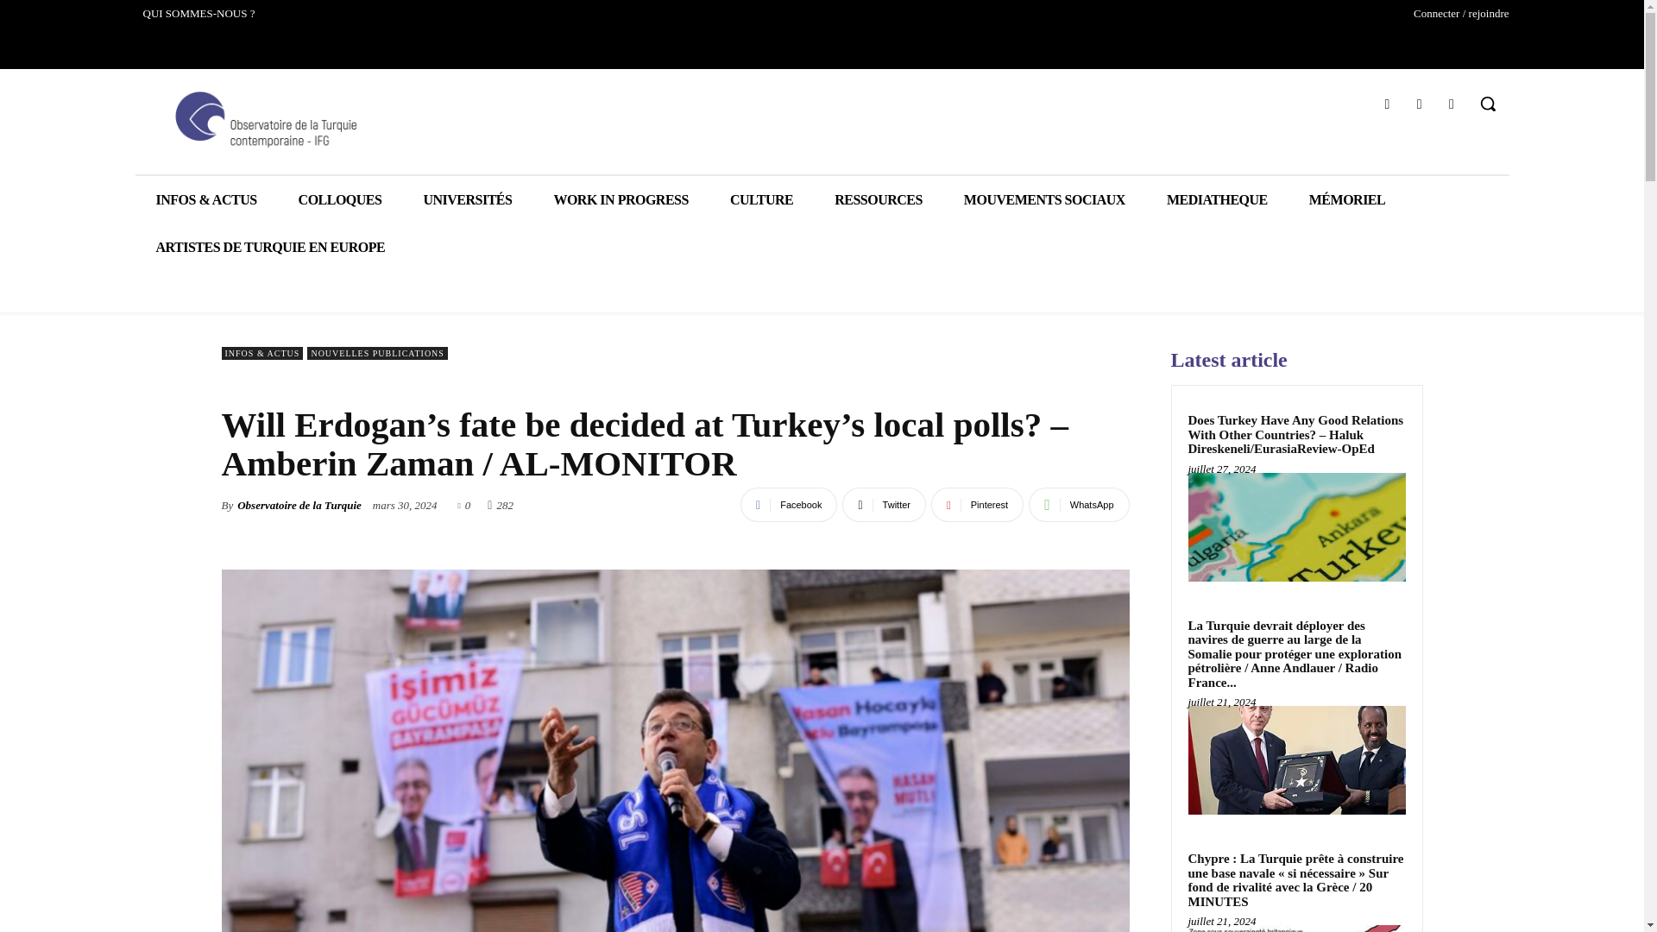 The image size is (1657, 932). I want to click on CULTURE, so click(761, 200).